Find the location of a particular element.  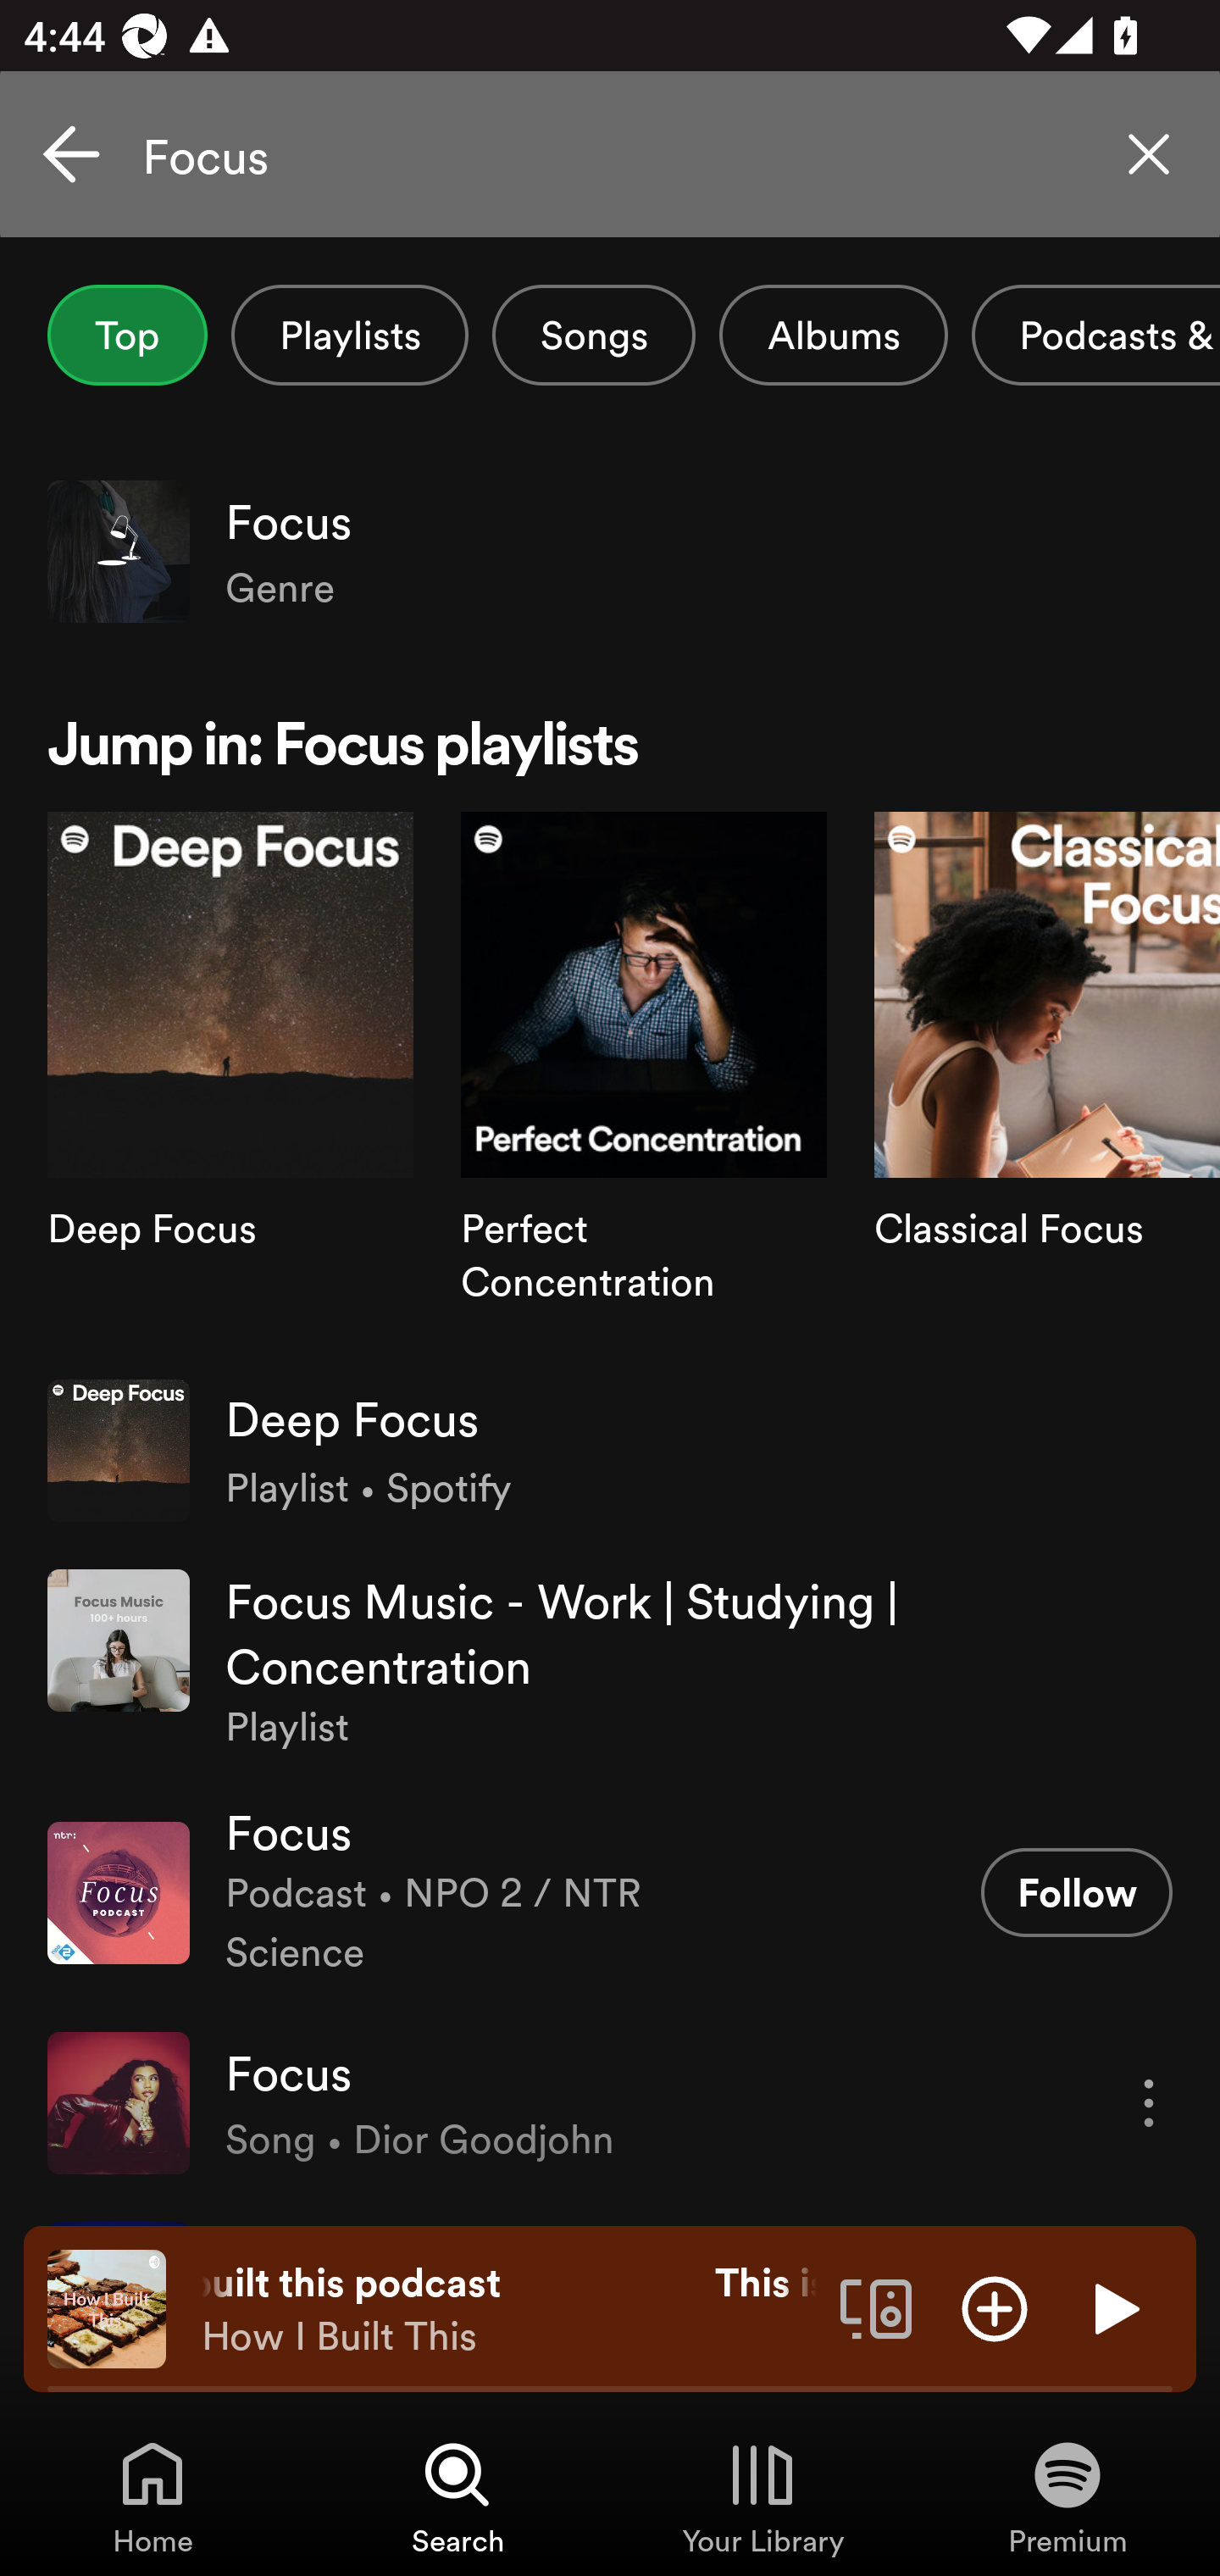

Premium, Tab 4 of 4 Premium Premium is located at coordinates (1067, 2496).